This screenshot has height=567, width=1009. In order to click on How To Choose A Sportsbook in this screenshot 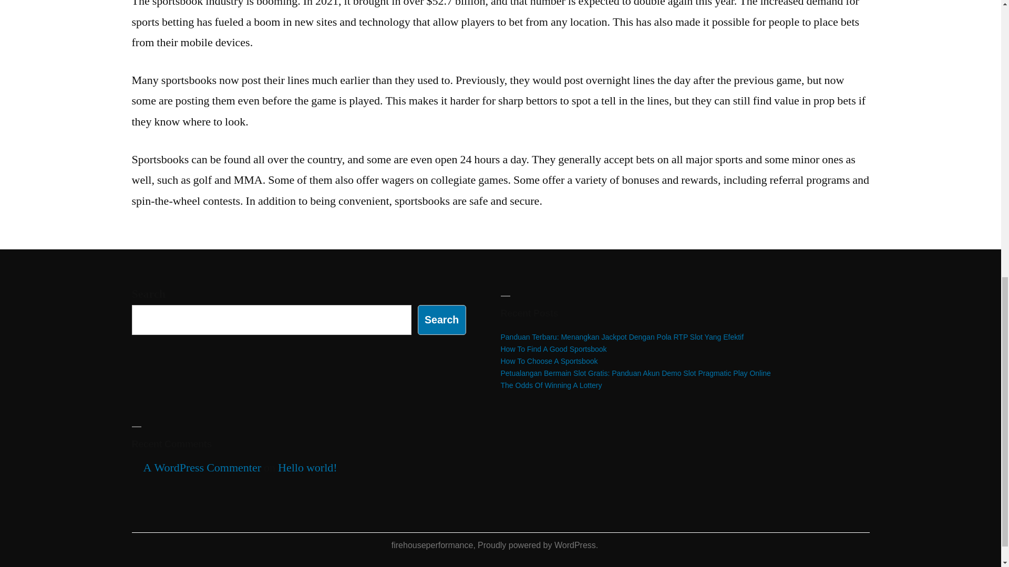, I will do `click(549, 361)`.